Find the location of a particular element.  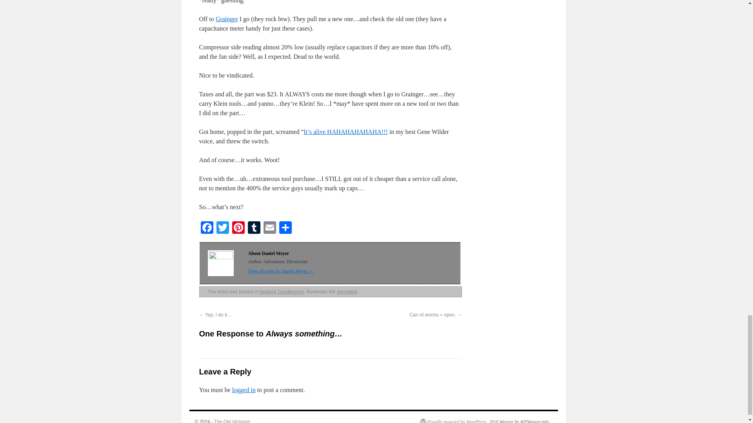

Facebook is located at coordinates (207, 228).